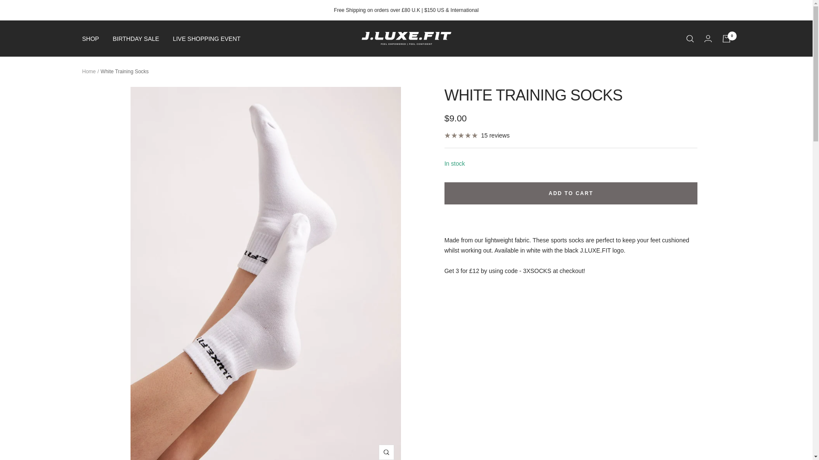 The width and height of the screenshot is (819, 460). What do you see at coordinates (477, 135) in the screenshot?
I see `15 reviews` at bounding box center [477, 135].